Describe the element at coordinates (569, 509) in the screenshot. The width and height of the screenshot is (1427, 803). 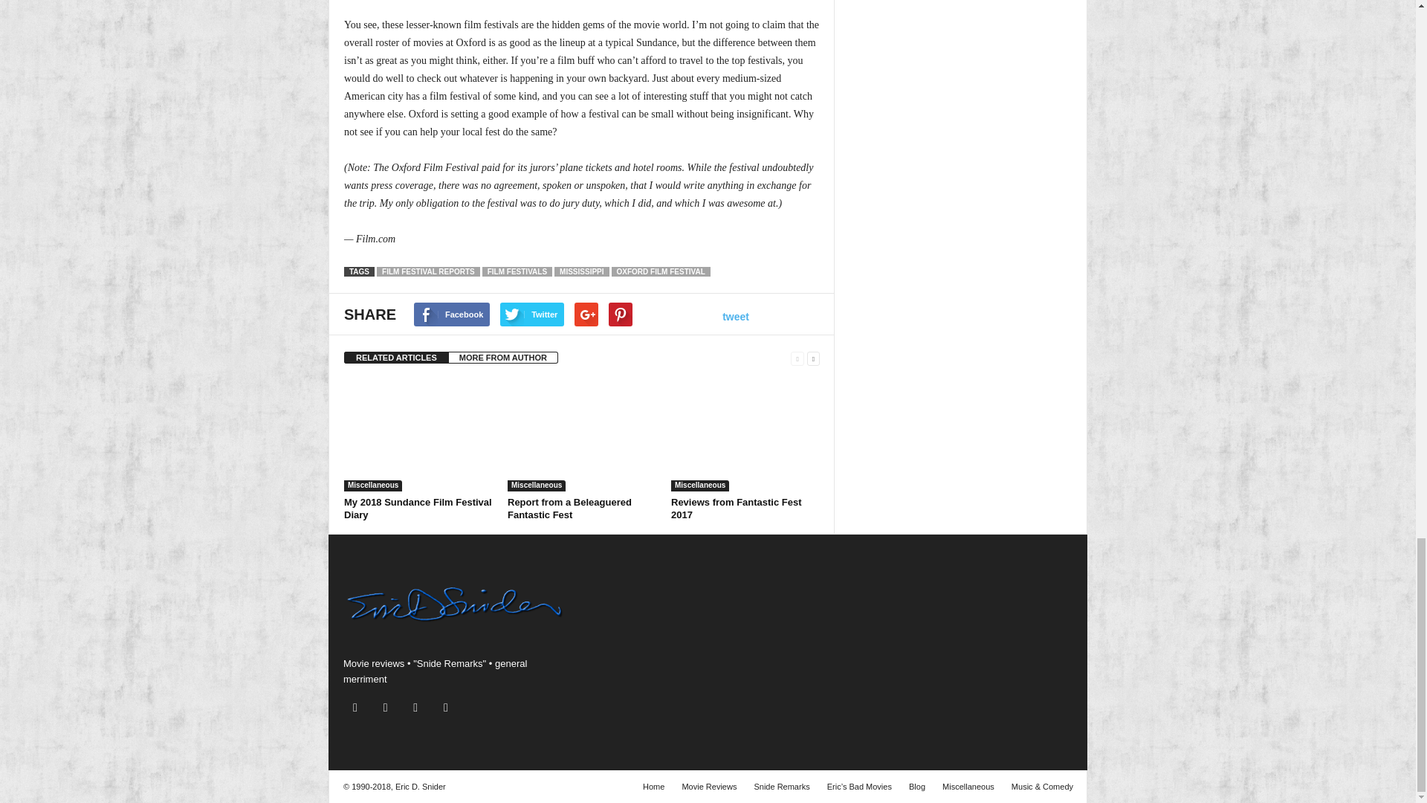
I see `Report from a Beleaguered Fantastic Fest` at that location.